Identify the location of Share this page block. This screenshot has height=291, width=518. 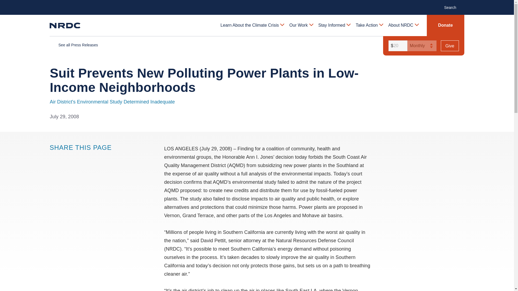
(64, 158).